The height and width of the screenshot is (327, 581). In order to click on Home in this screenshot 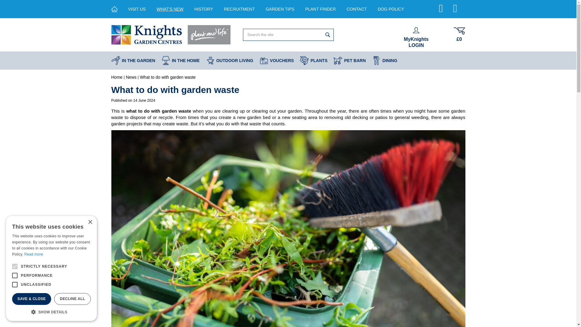, I will do `click(117, 77)`.